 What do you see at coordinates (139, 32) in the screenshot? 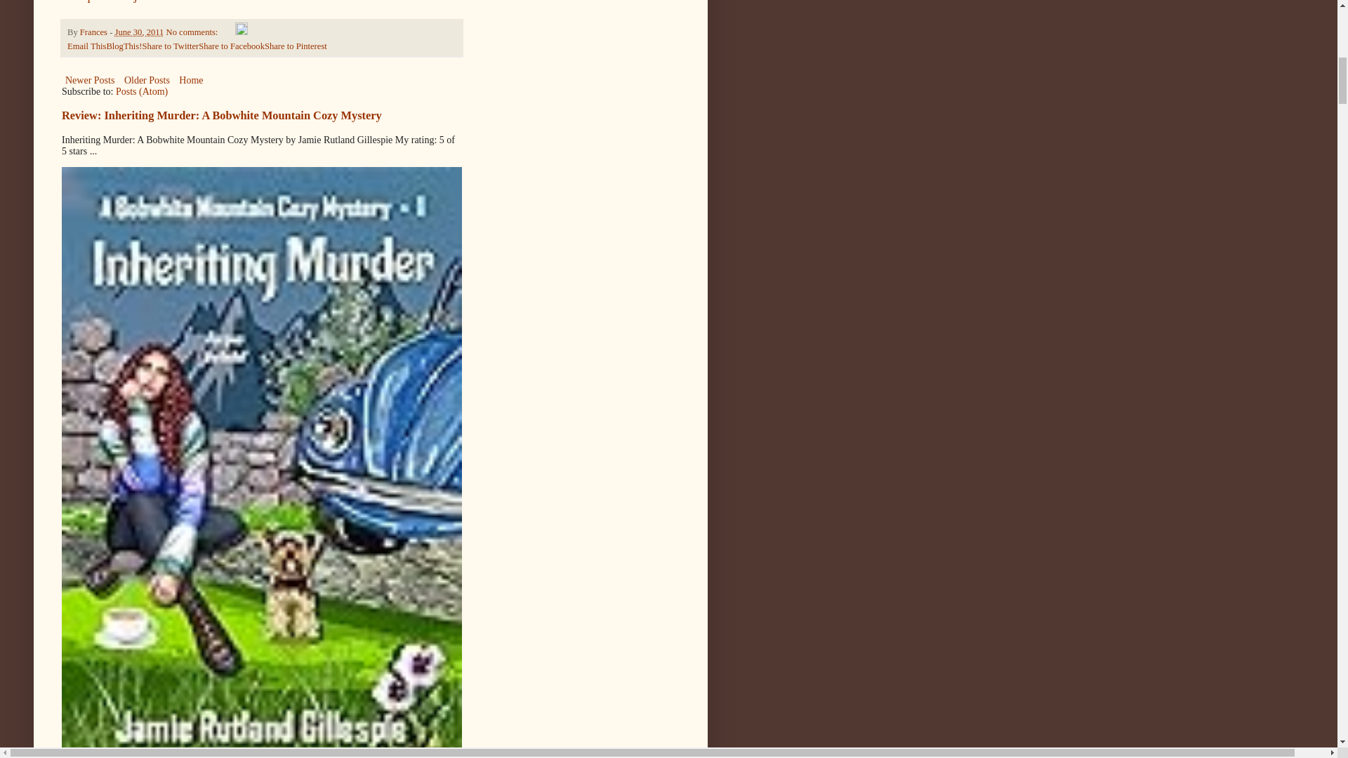
I see `June 30, 2011` at bounding box center [139, 32].